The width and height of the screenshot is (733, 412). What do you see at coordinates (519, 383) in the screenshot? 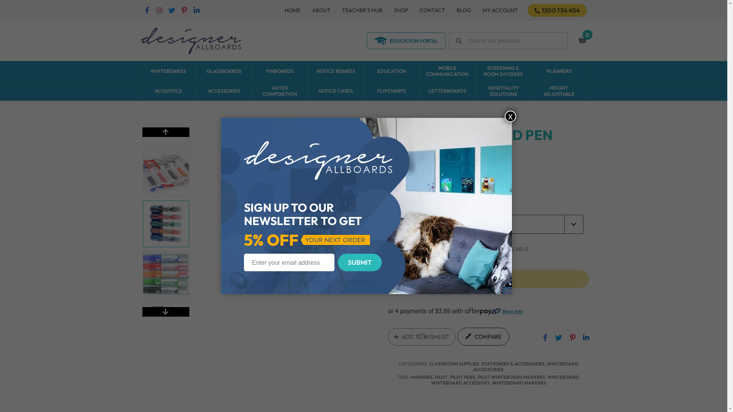
I see `WHITEBOARD MARKERS` at bounding box center [519, 383].